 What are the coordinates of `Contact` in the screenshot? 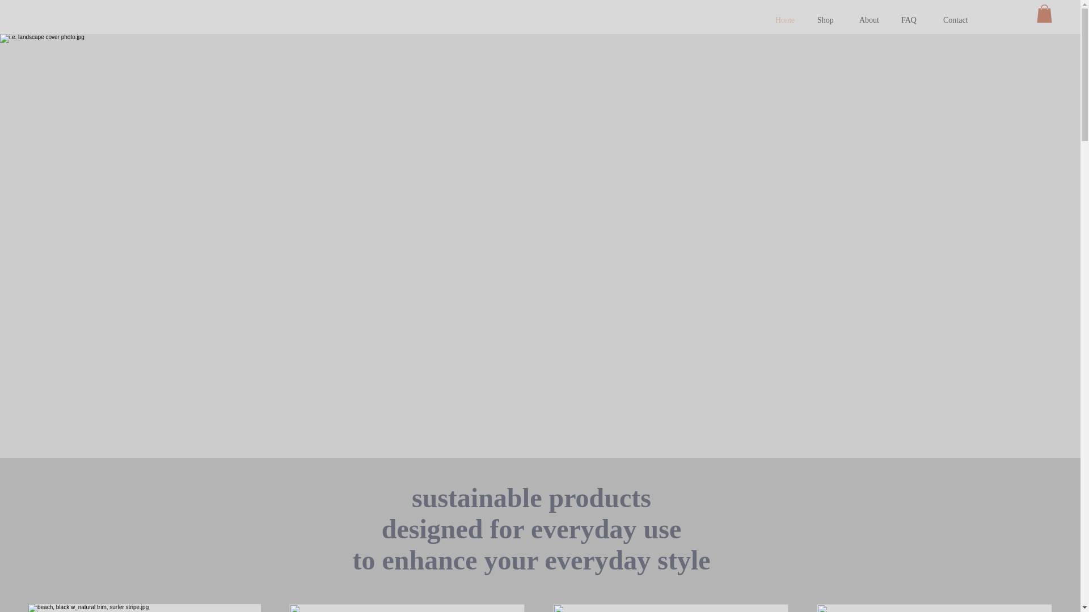 It's located at (955, 20).